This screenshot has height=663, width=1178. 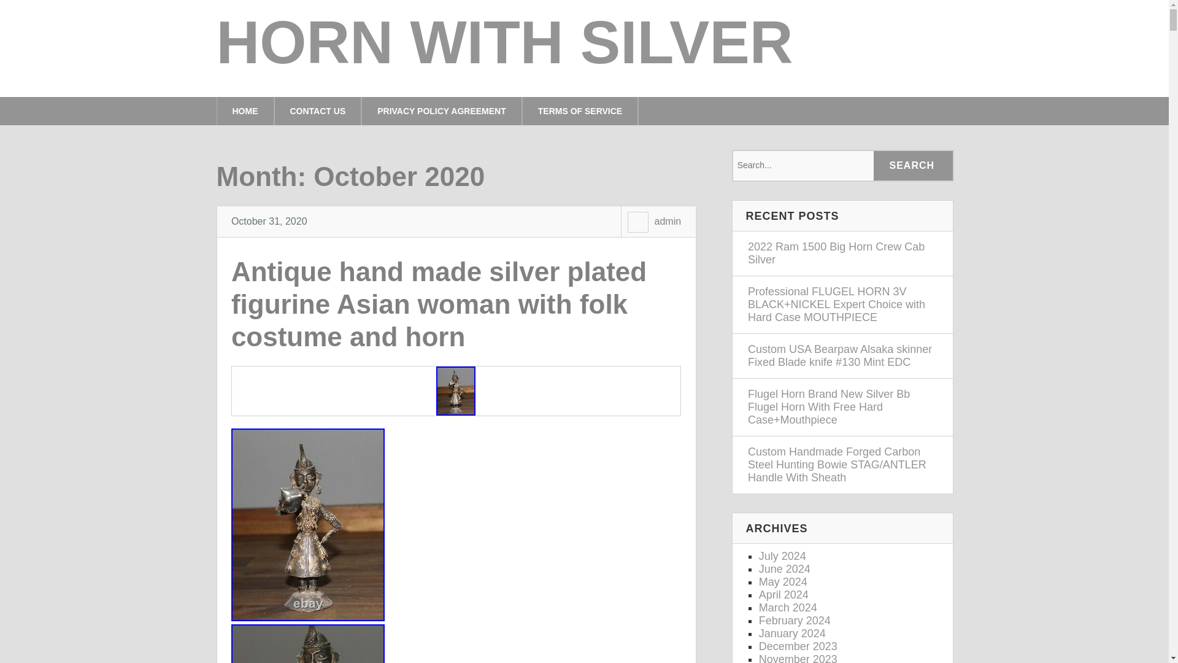 I want to click on PRIVACY POLICY AGREEMENT, so click(x=442, y=110).